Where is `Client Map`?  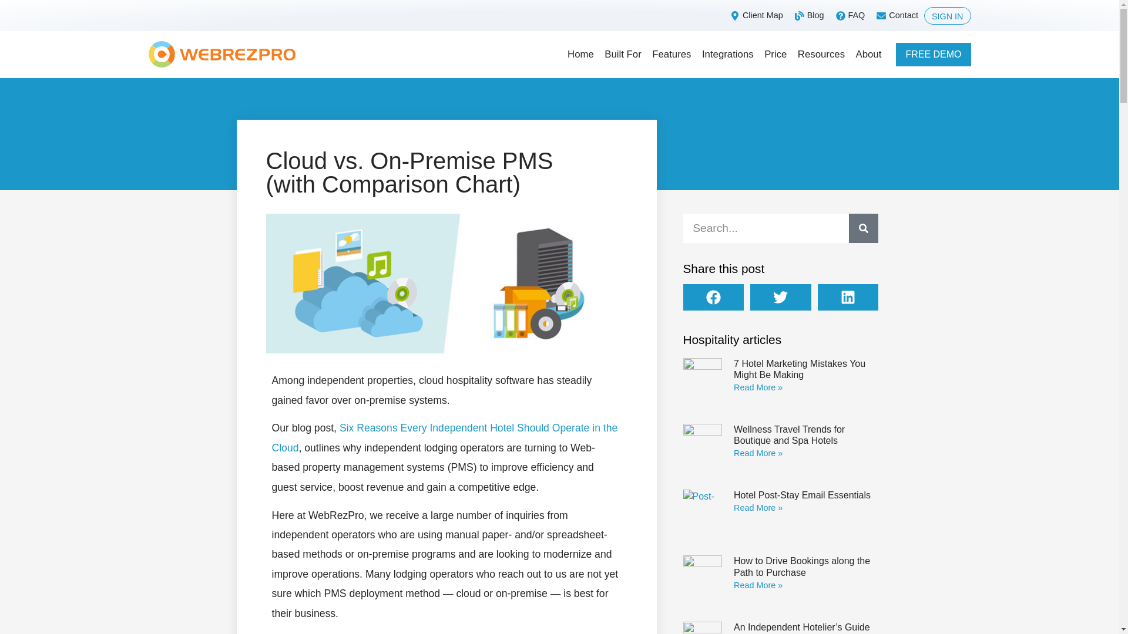
Client Map is located at coordinates (755, 15).